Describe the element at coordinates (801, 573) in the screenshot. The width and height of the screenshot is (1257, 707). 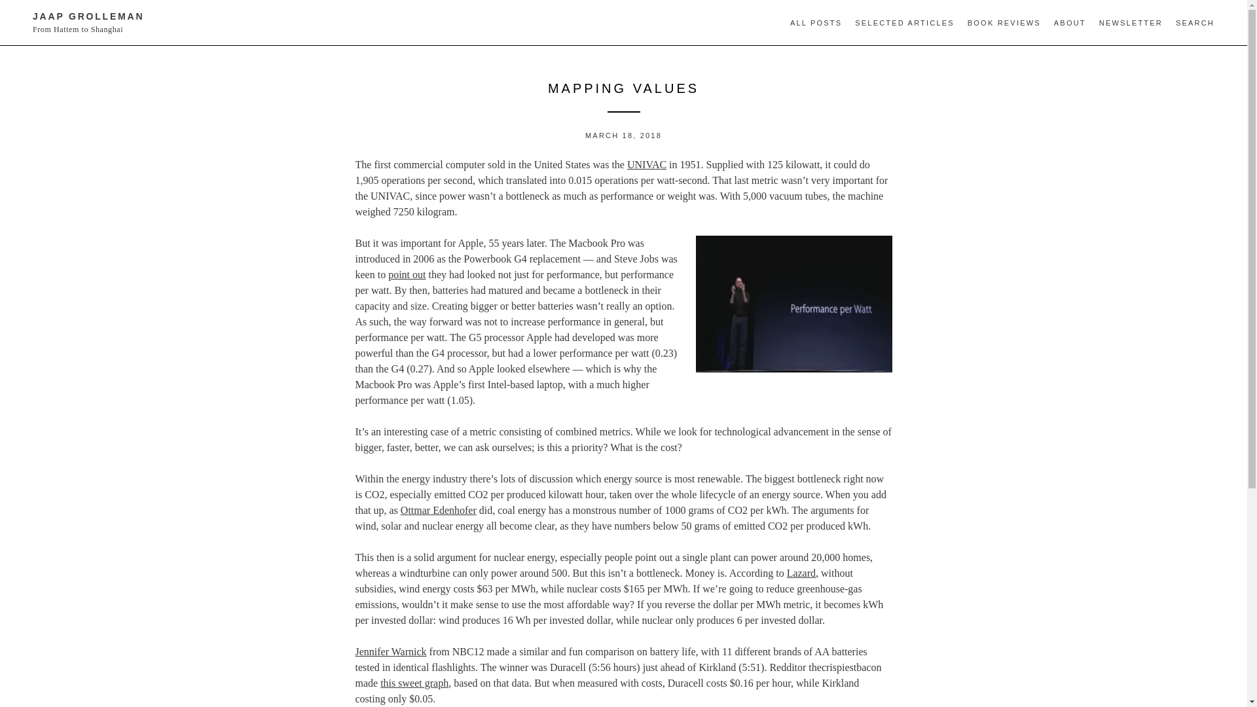
I see `Lazard` at that location.